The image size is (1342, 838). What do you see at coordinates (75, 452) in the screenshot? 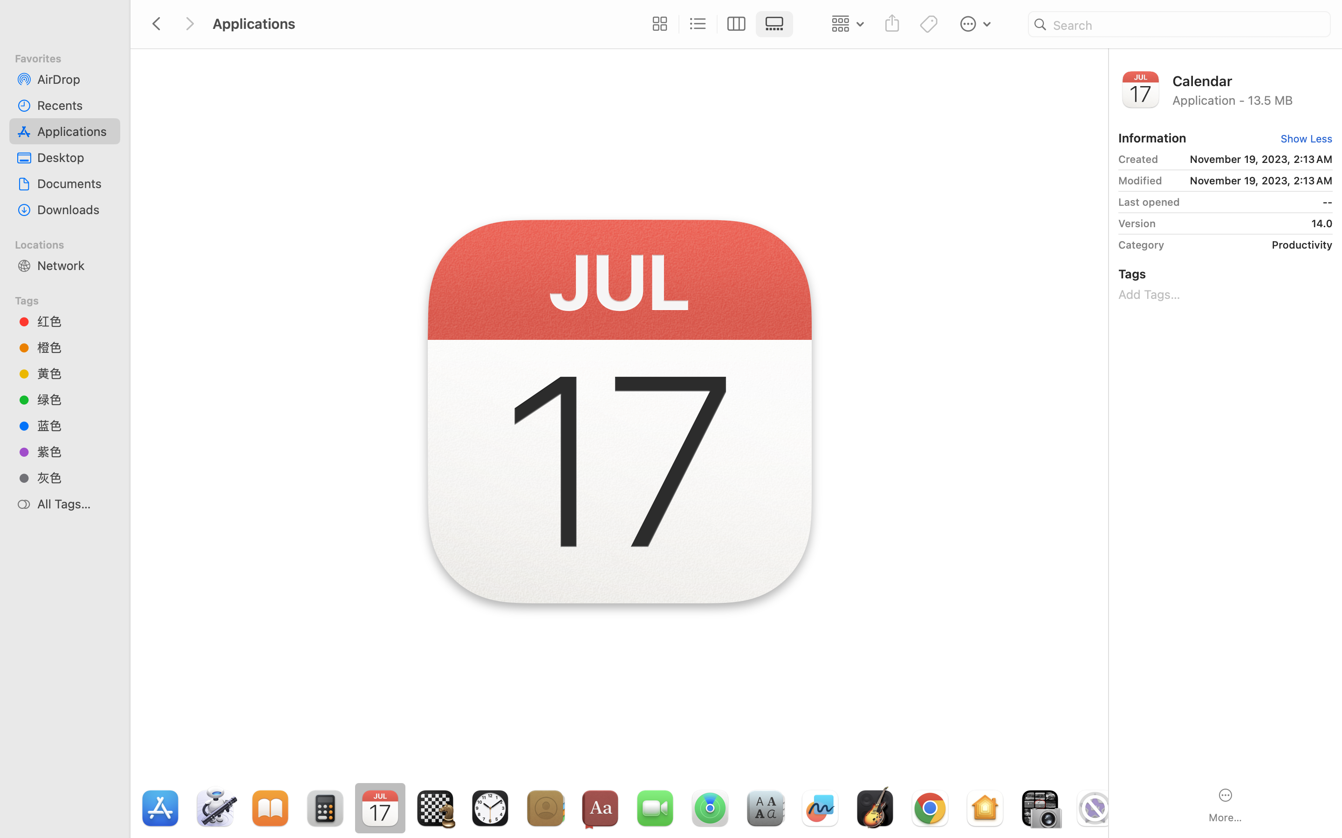
I see `紫色` at bounding box center [75, 452].